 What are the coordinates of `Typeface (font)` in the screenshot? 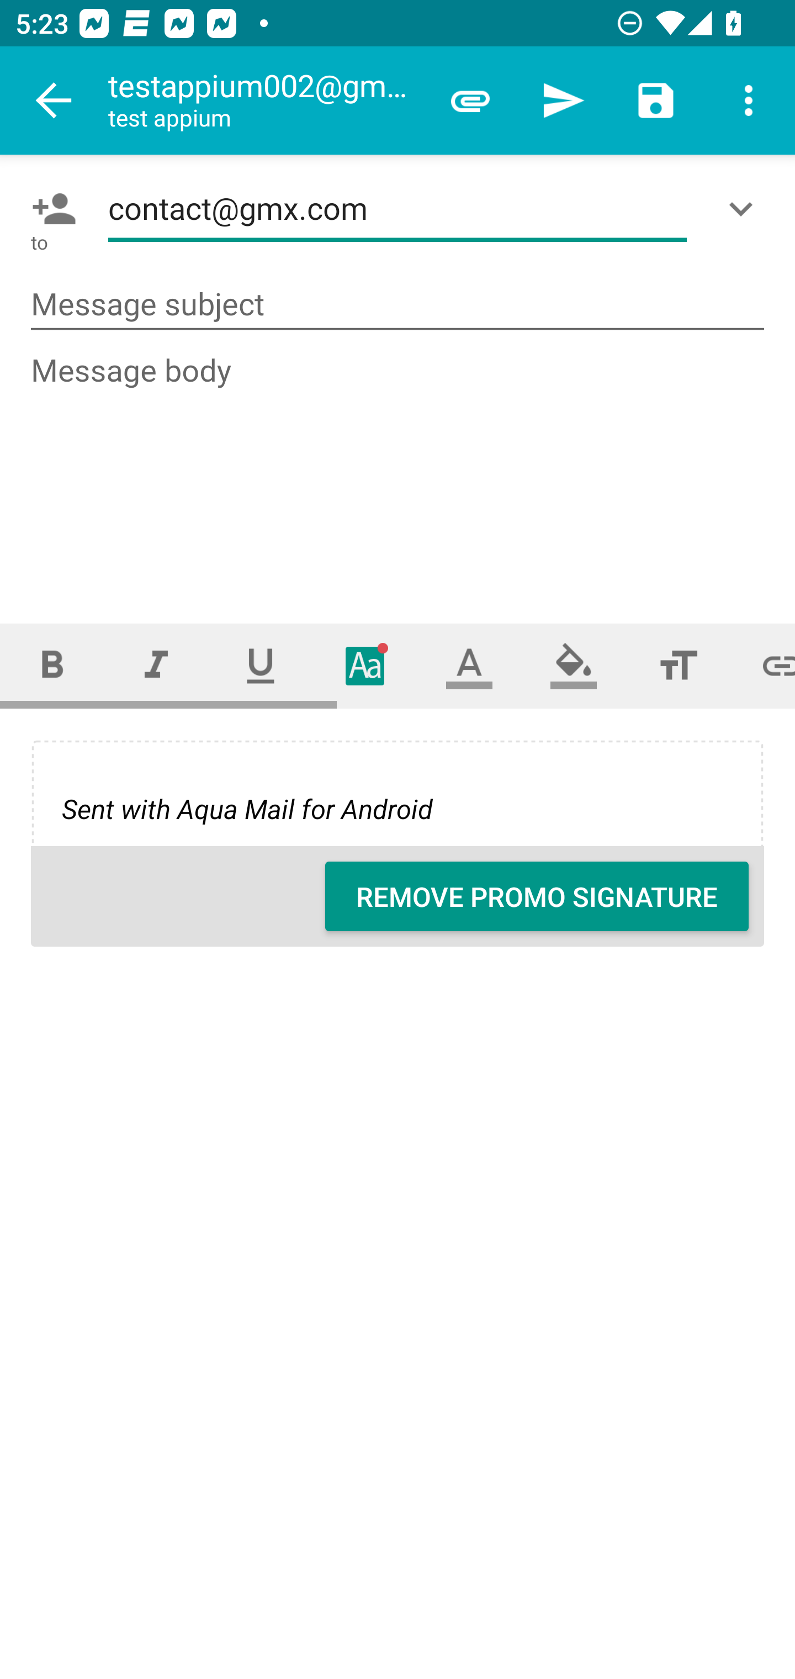 It's located at (365, 665).